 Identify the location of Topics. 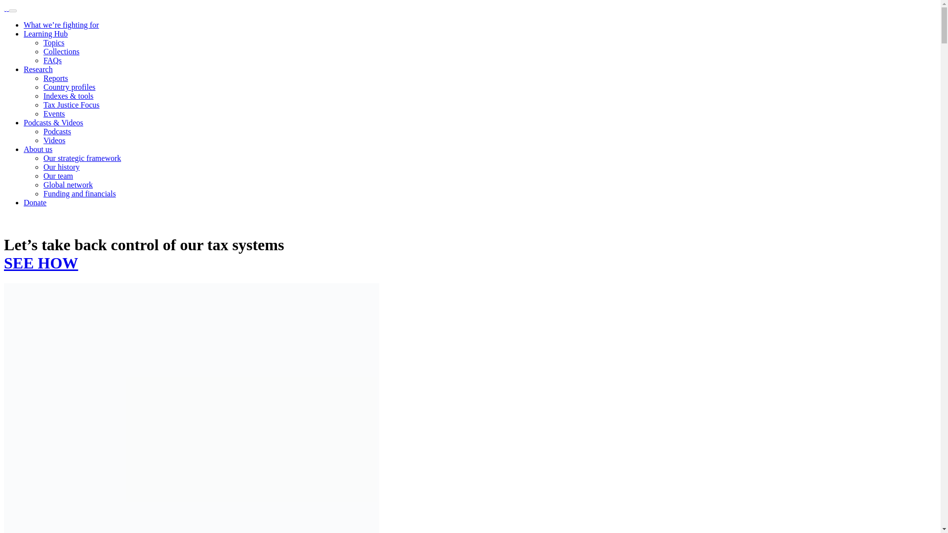
(54, 42).